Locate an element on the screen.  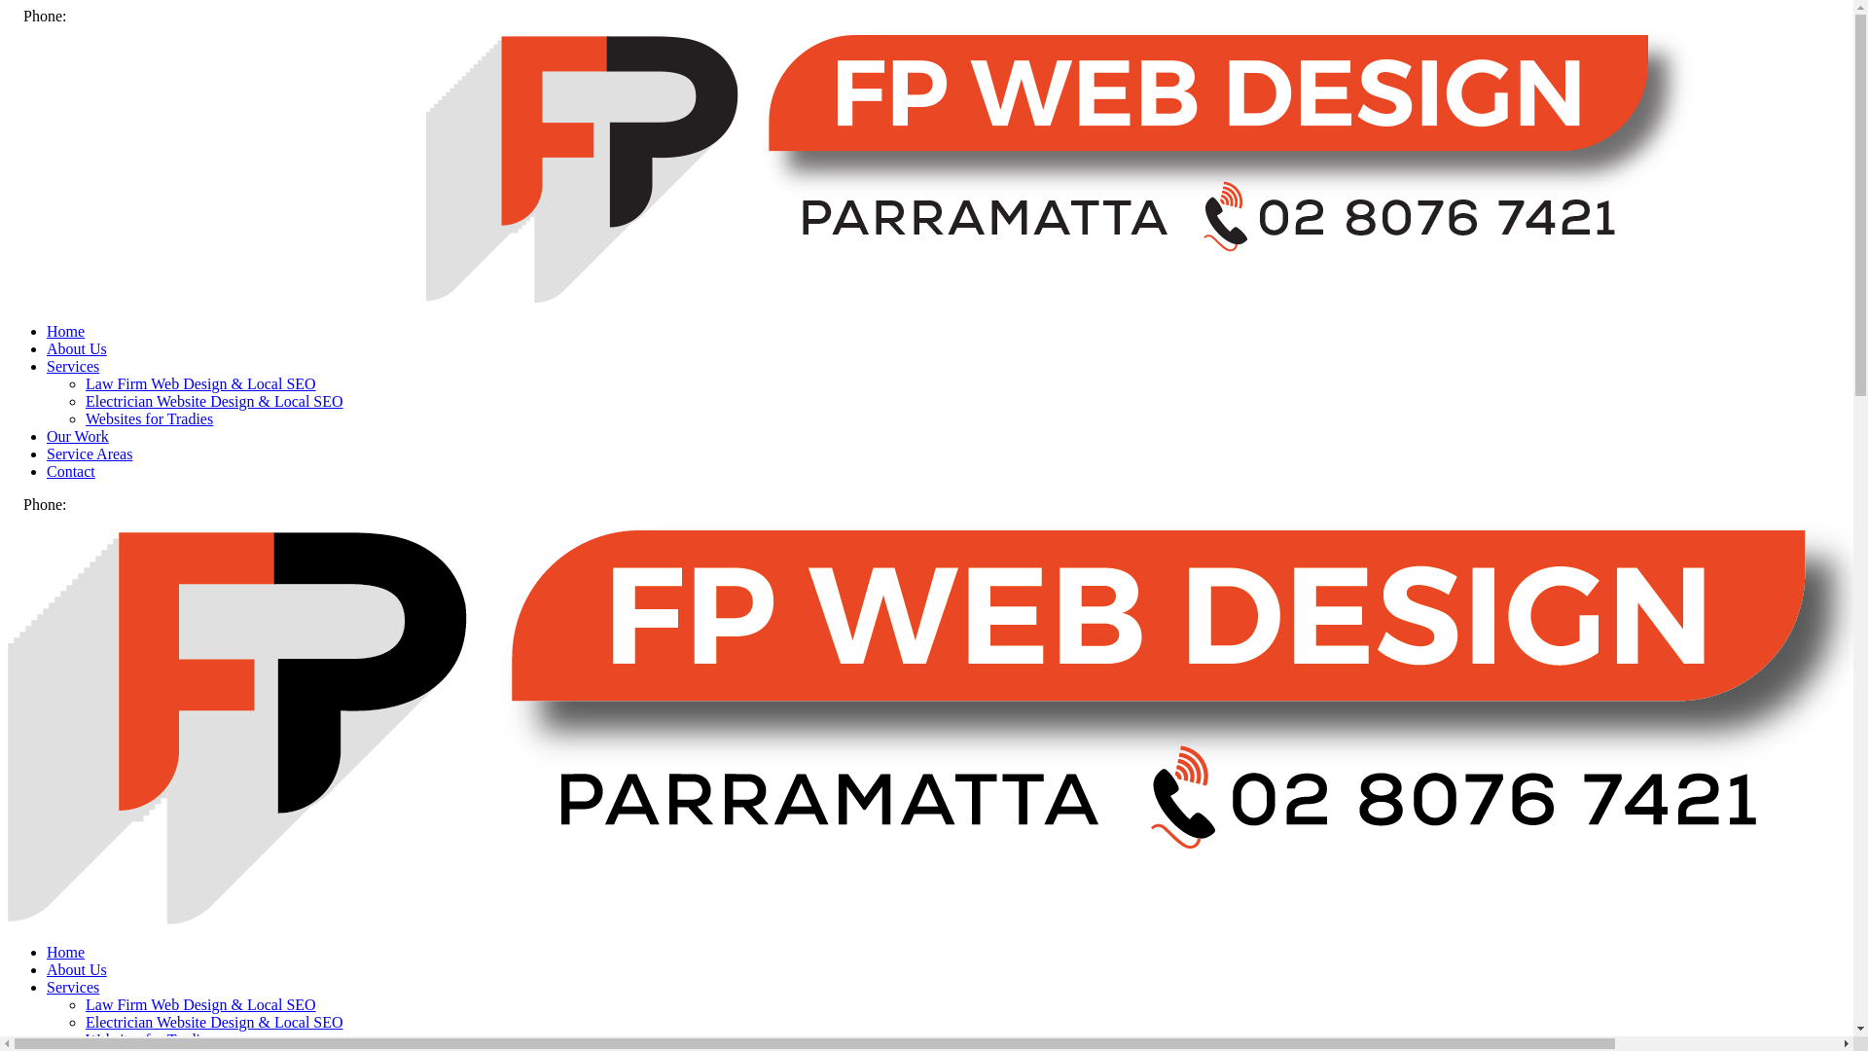
Contact is located at coordinates (71, 471).